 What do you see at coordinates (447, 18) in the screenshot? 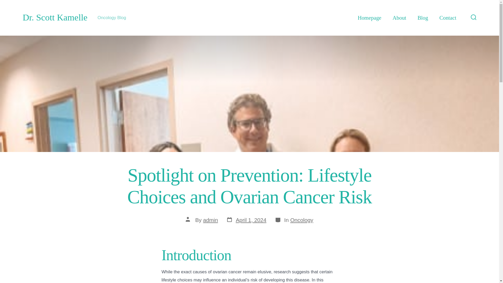
I see `Contact` at bounding box center [447, 18].